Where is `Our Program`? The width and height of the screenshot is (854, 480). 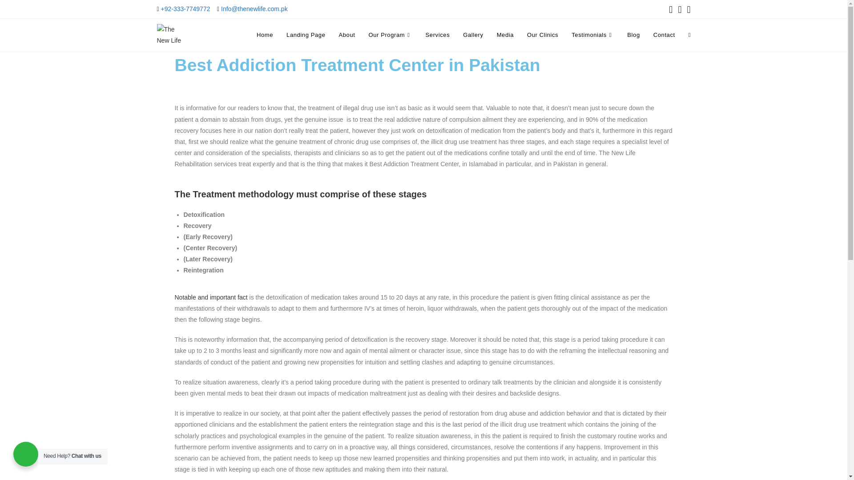 Our Program is located at coordinates (390, 35).